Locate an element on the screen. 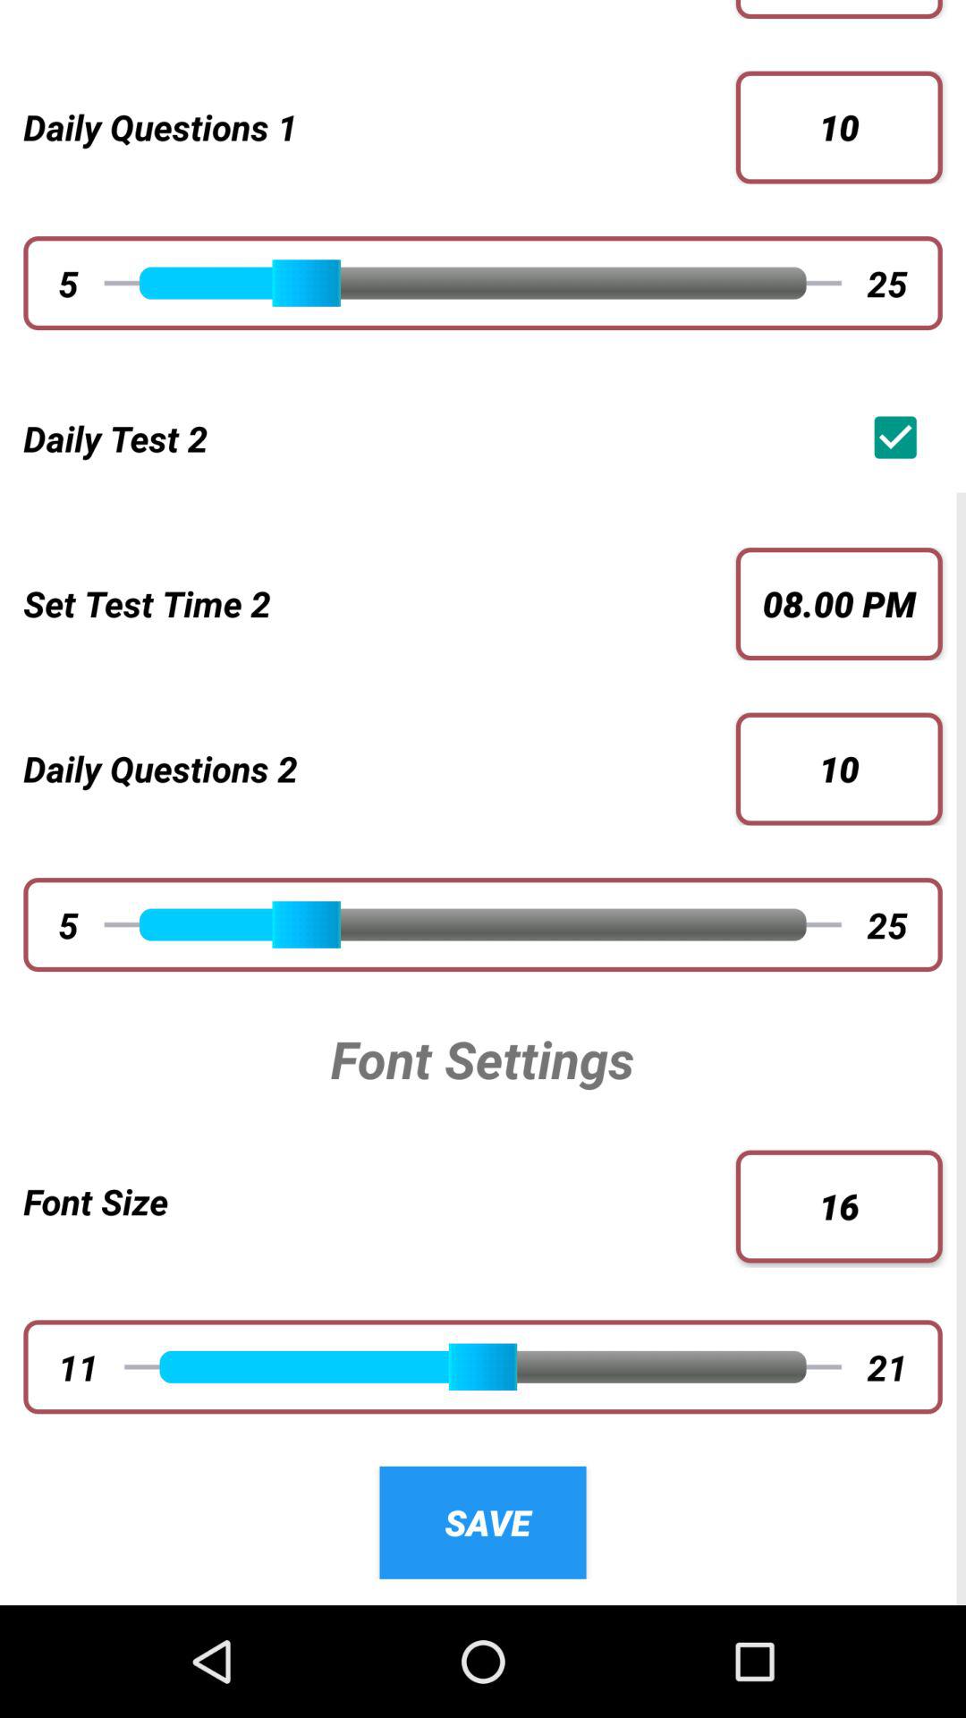 This screenshot has height=1718, width=966. turn on item below the 16 is located at coordinates (887, 1366).